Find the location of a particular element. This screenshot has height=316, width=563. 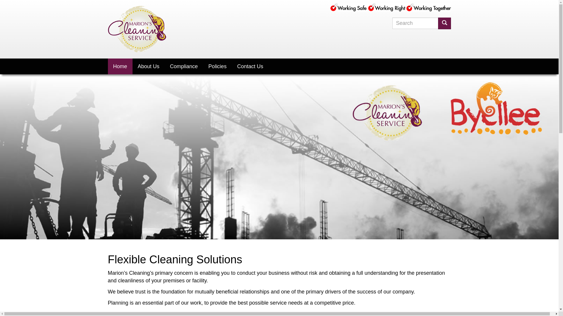

Policies is located at coordinates (218, 66).